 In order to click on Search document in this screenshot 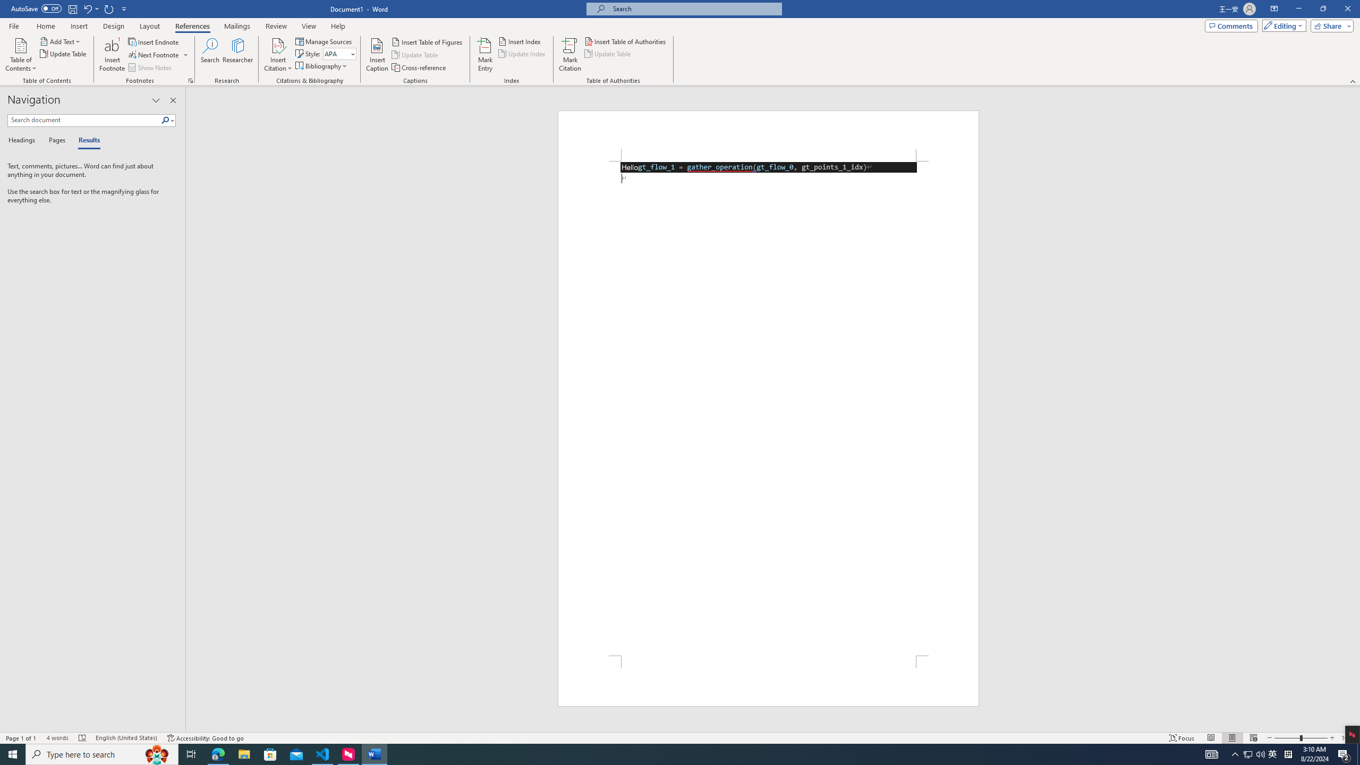, I will do `click(84, 120)`.